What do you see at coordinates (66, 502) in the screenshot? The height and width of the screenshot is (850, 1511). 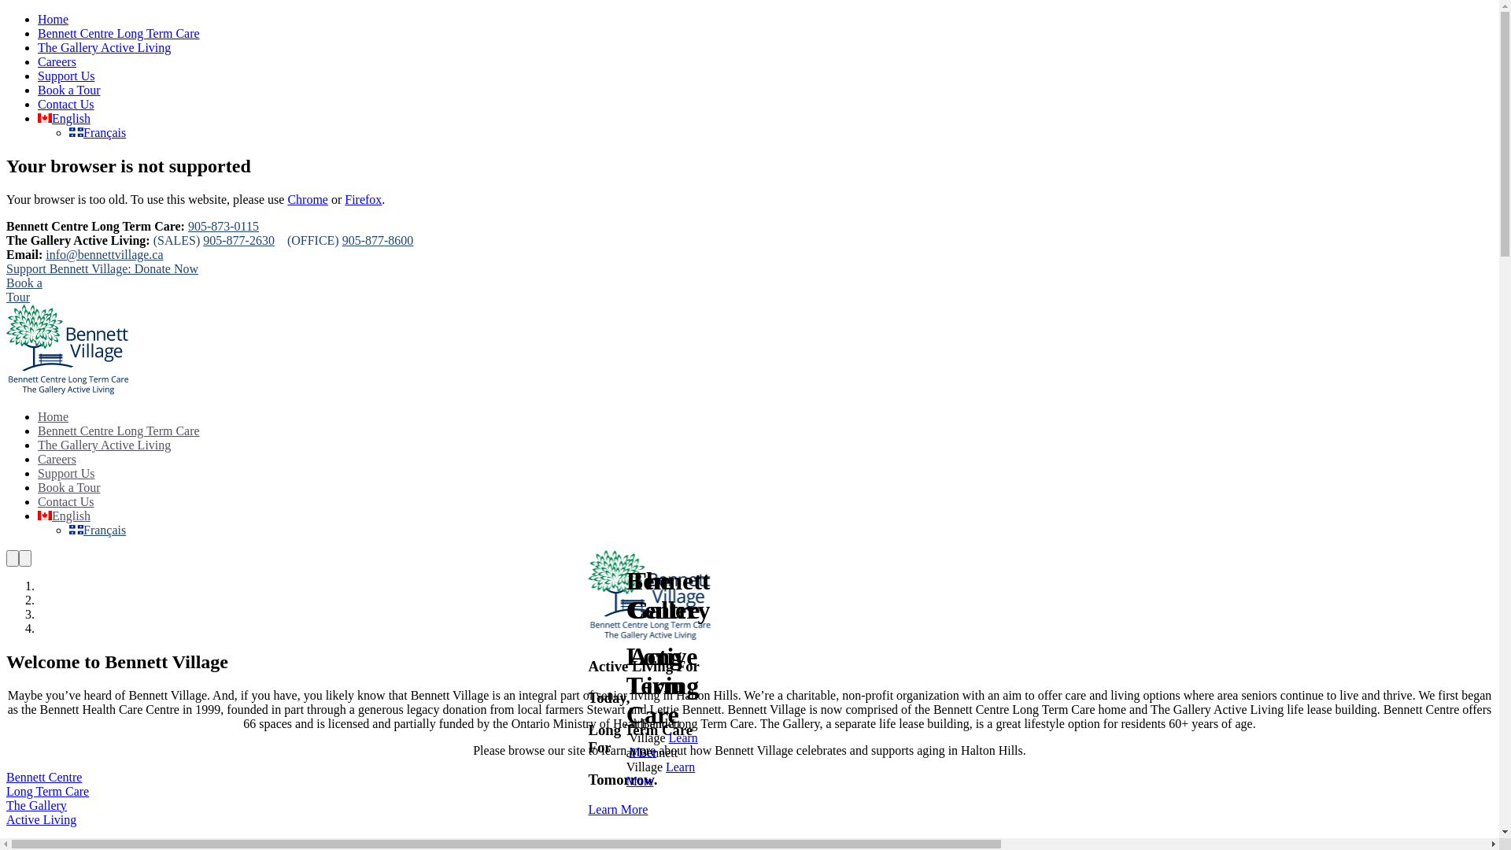 I see `Contact Us` at bounding box center [66, 502].